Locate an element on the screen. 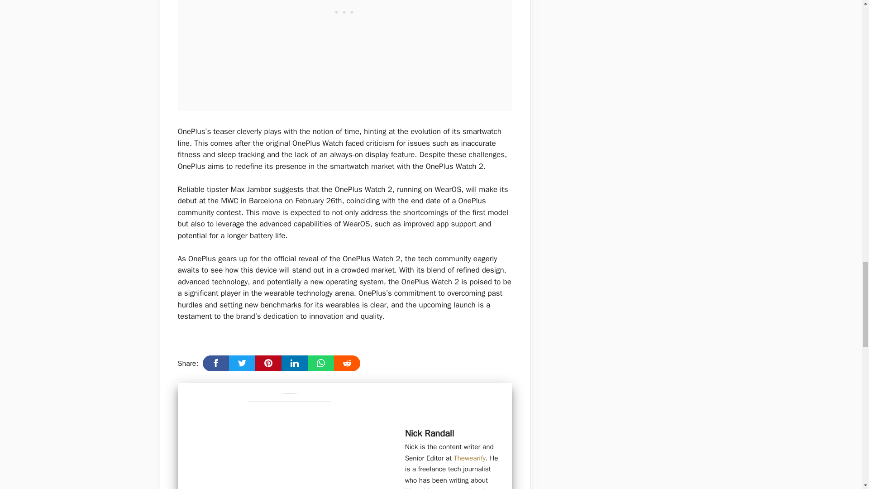  Thewearify is located at coordinates (470, 458).